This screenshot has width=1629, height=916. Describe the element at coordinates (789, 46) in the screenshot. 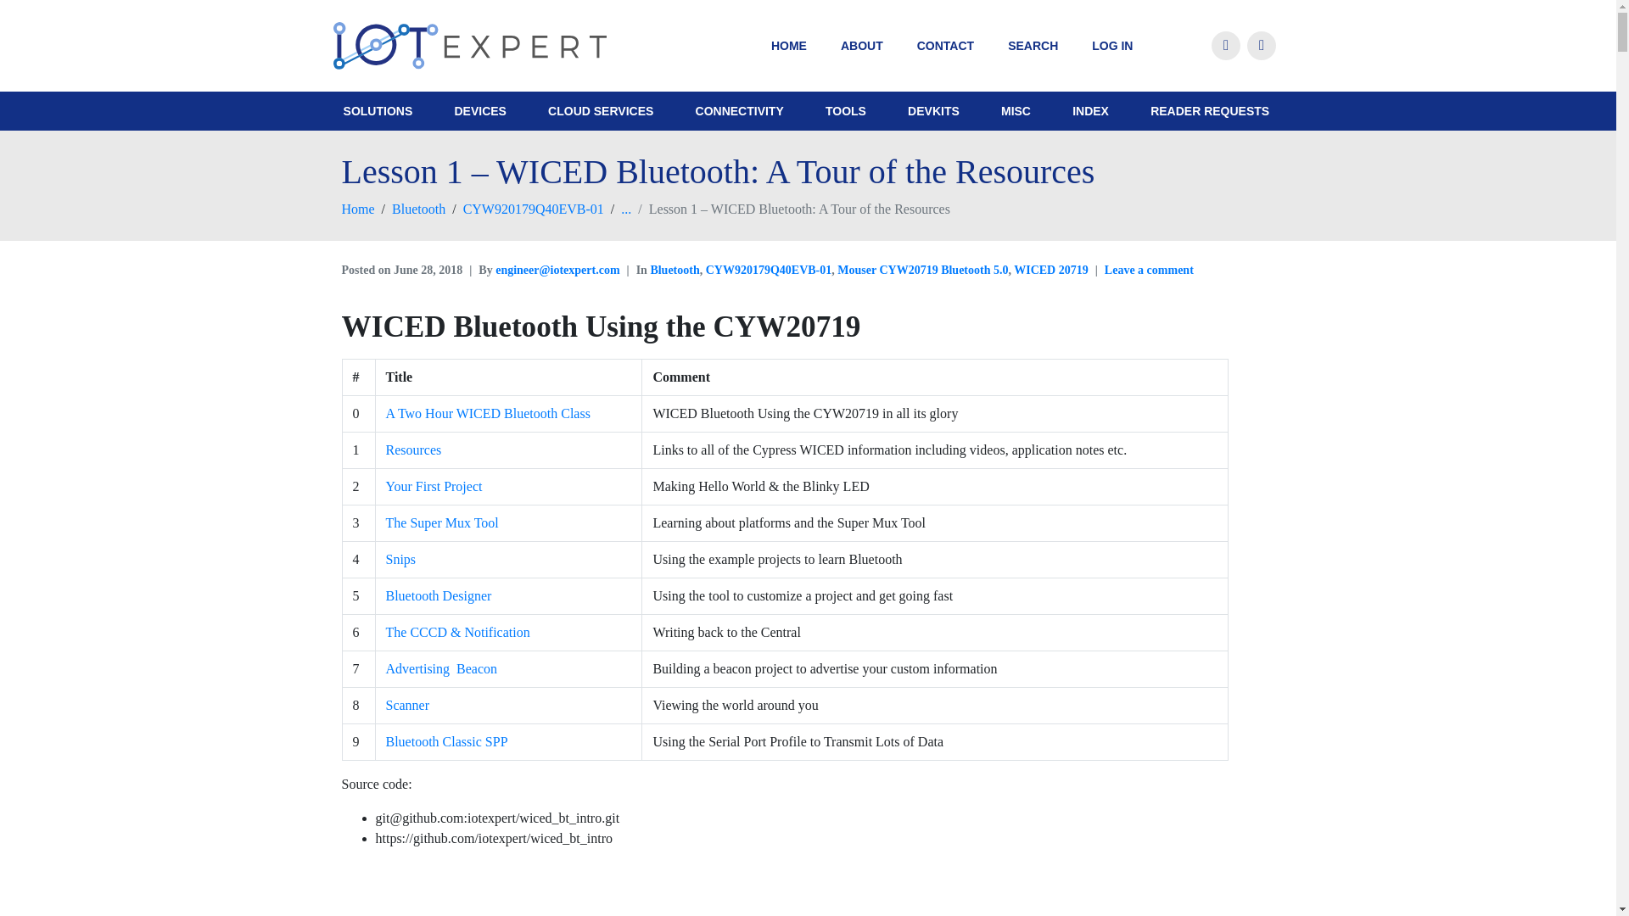

I see `HOME` at that location.